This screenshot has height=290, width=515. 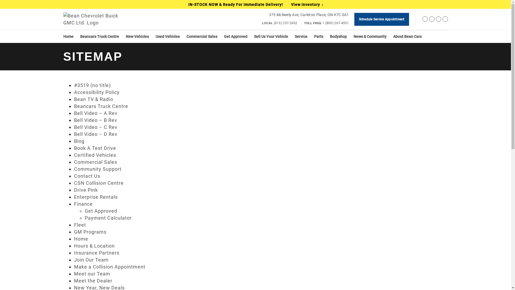 What do you see at coordinates (94, 99) in the screenshot?
I see `Bean TV & Radio` at bounding box center [94, 99].